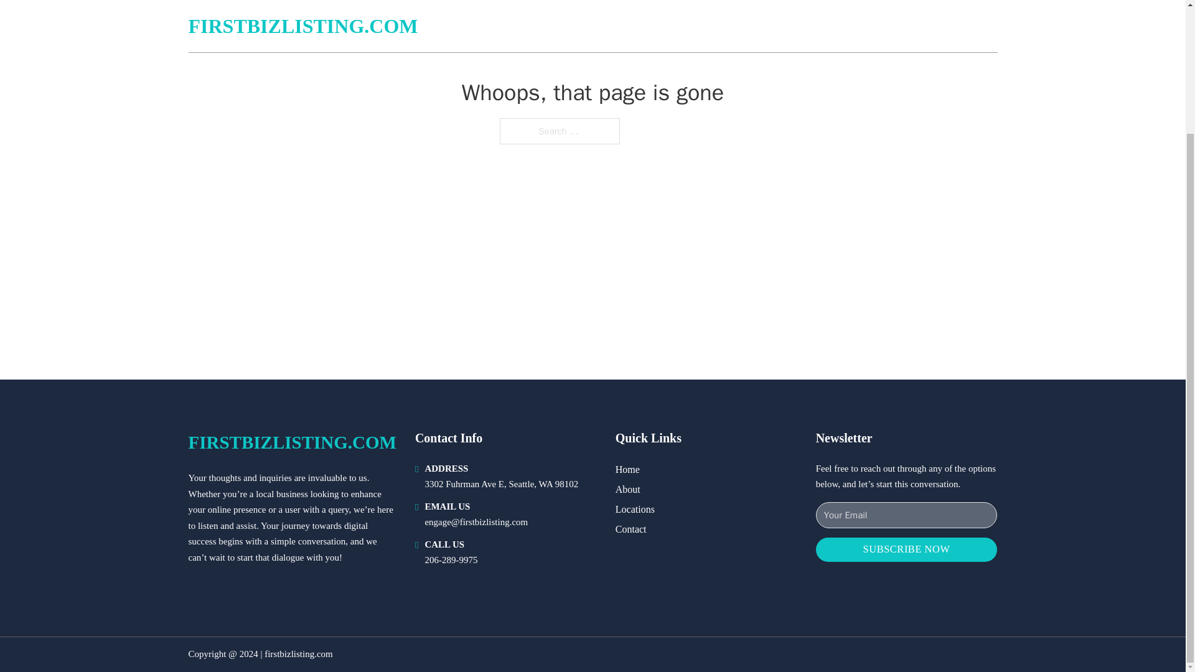 The width and height of the screenshot is (1195, 672). Describe the element at coordinates (291, 442) in the screenshot. I see `FIRSTBIZLISTING.COM` at that location.